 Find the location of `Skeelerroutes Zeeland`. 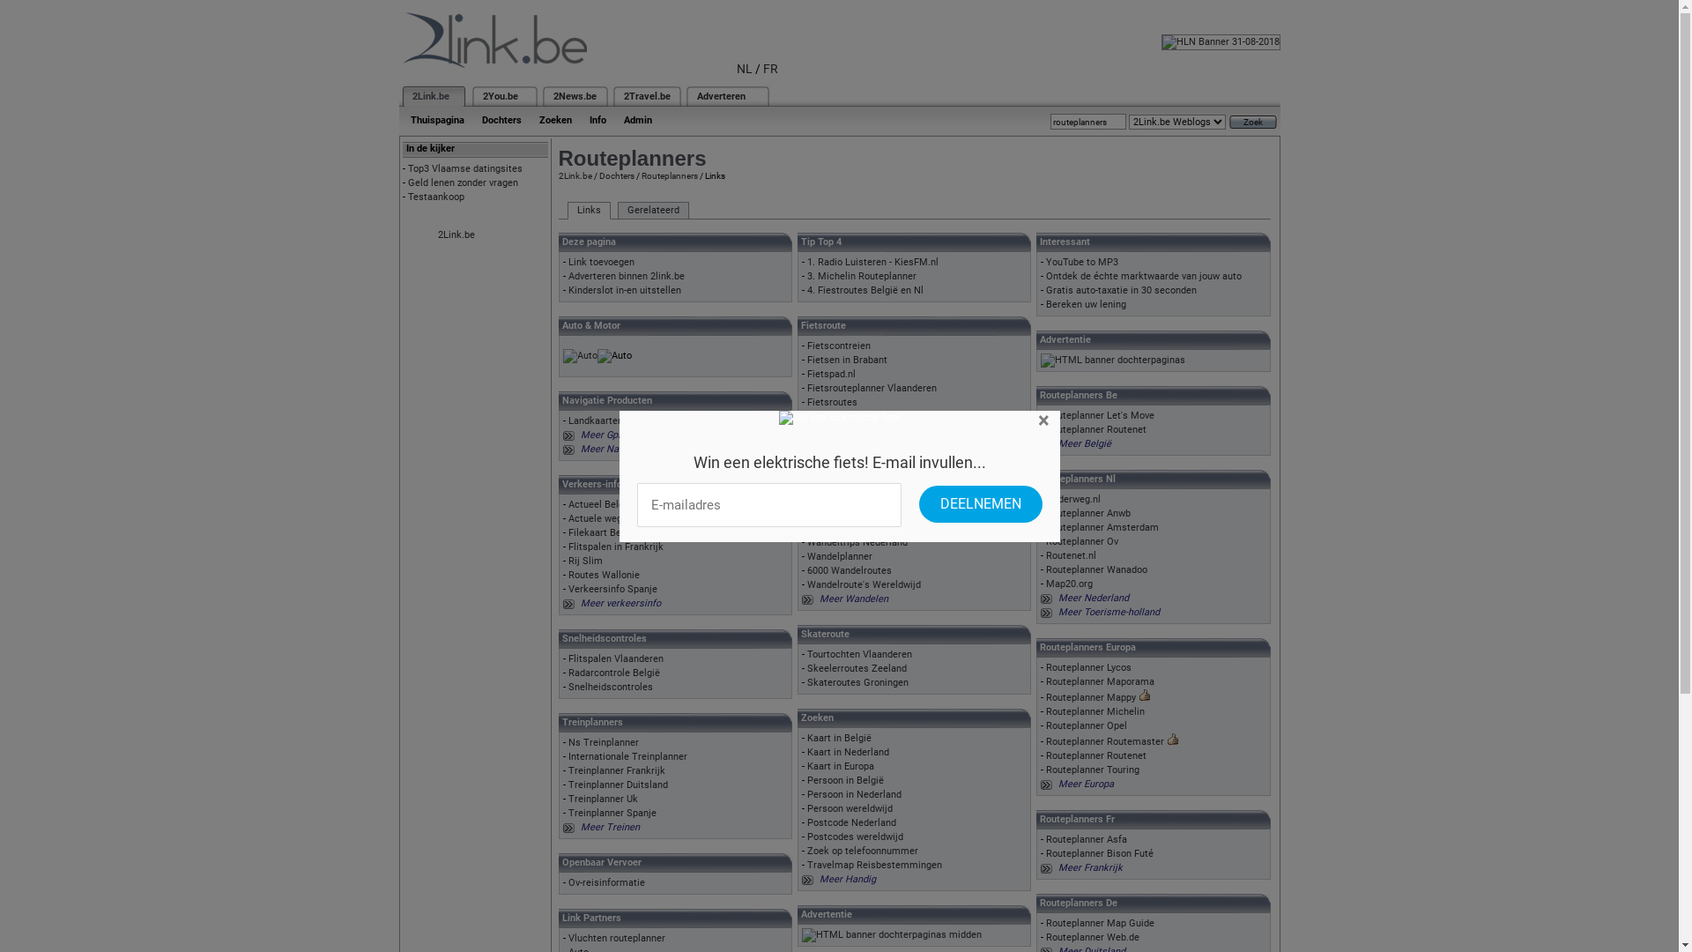

Skeelerroutes Zeeland is located at coordinates (857, 668).